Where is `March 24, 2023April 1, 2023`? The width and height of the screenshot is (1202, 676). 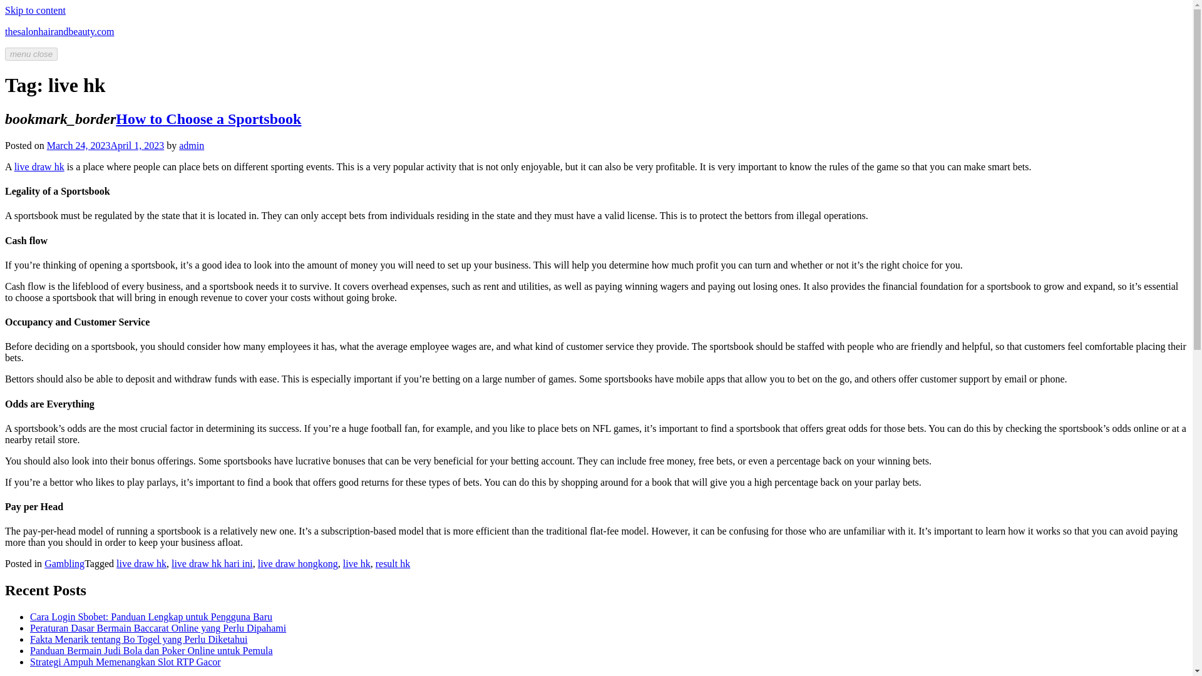
March 24, 2023April 1, 2023 is located at coordinates (105, 145).